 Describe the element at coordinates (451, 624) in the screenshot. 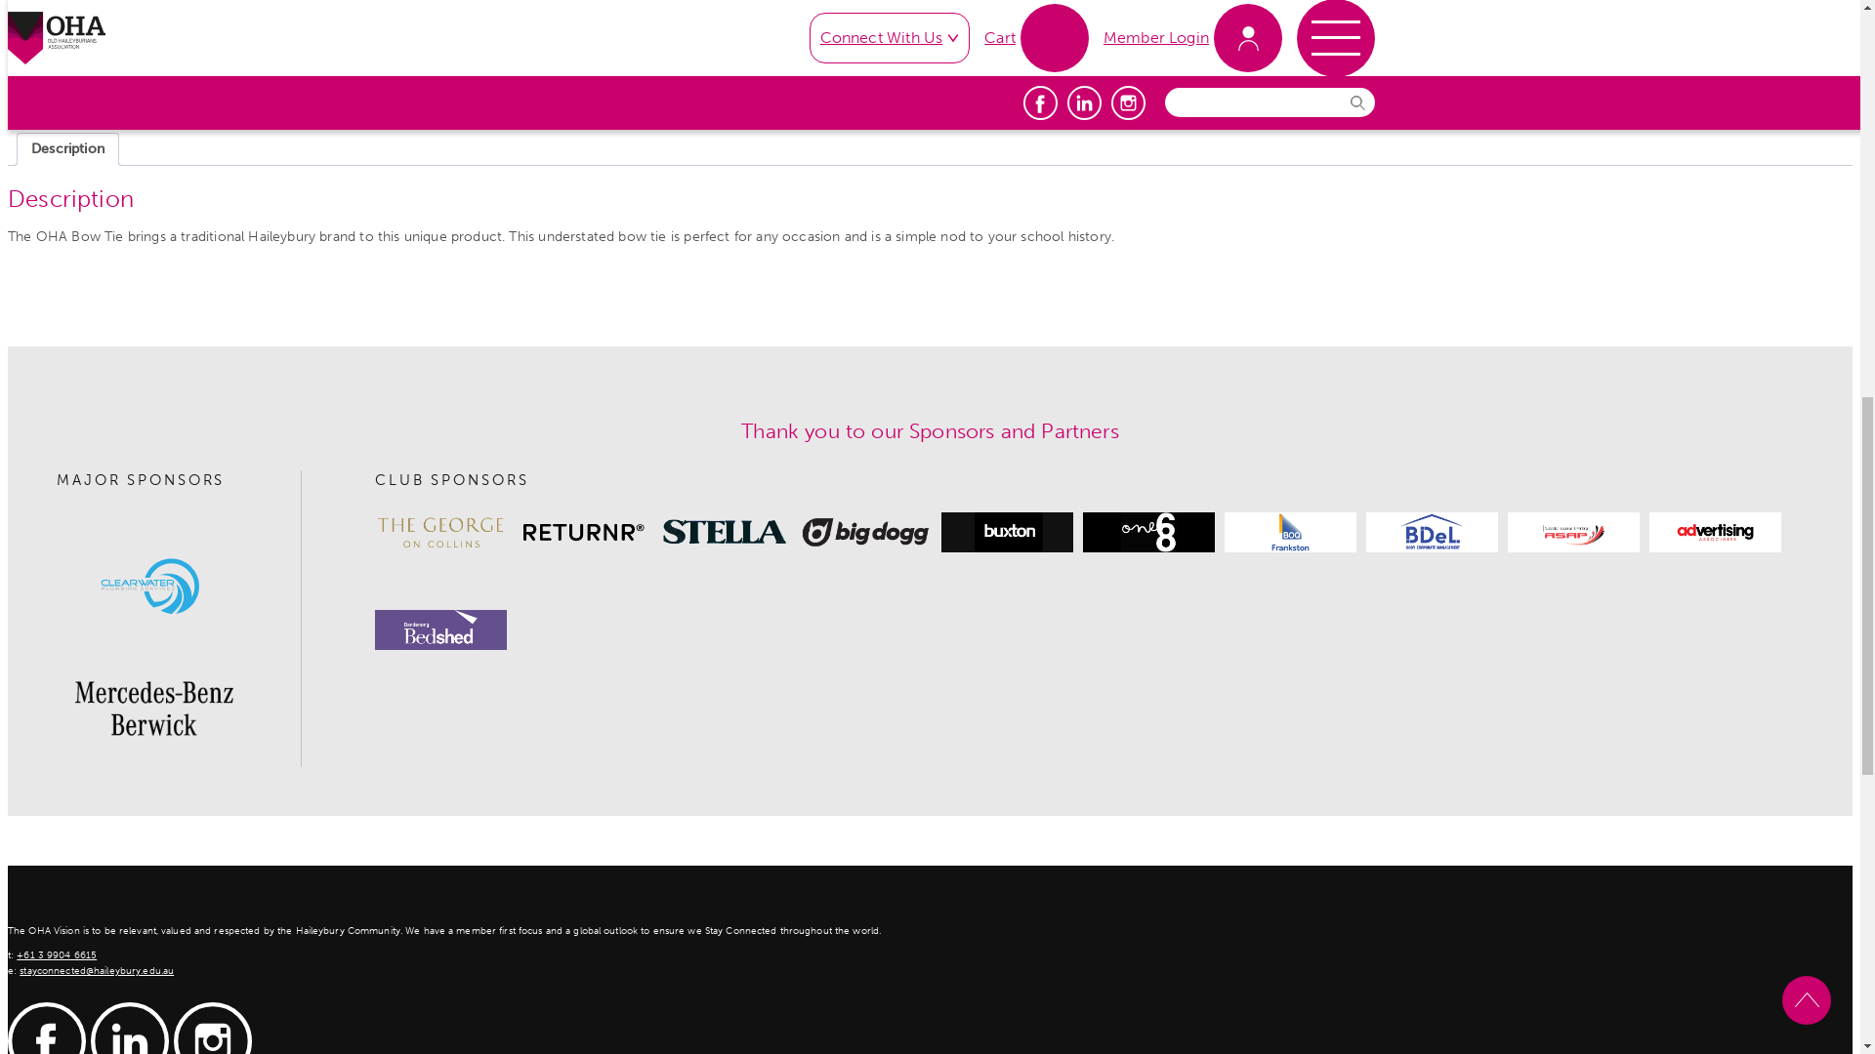

I see `Bow Tie Display Image` at that location.